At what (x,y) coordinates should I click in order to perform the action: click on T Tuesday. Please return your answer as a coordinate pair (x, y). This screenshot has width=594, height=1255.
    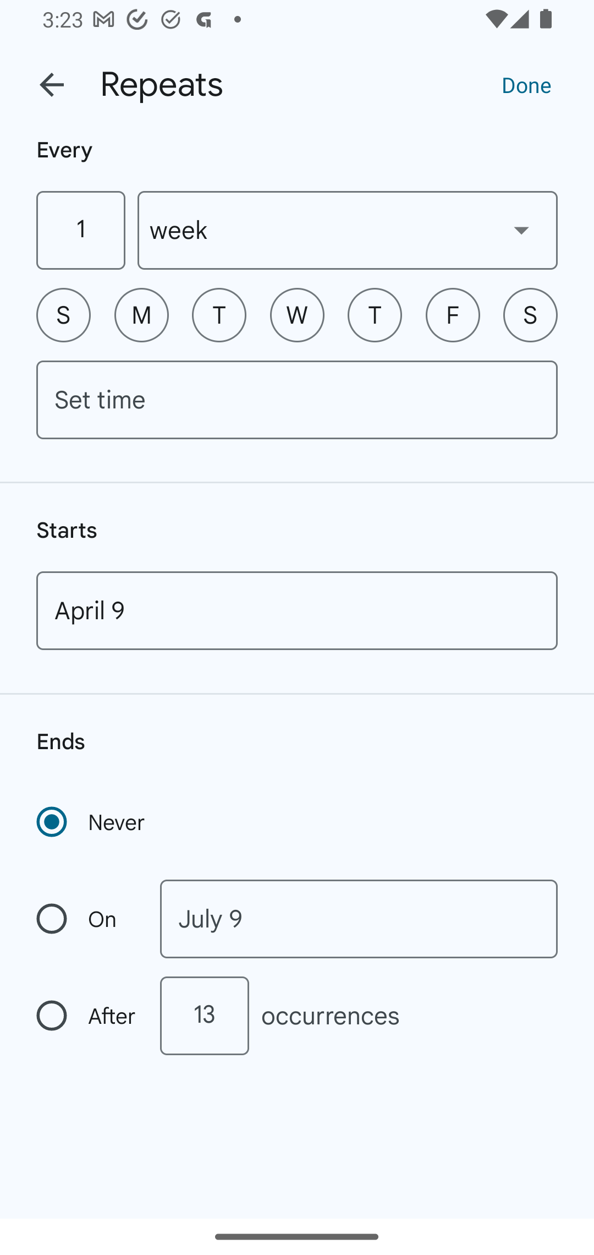
    Looking at the image, I should click on (219, 315).